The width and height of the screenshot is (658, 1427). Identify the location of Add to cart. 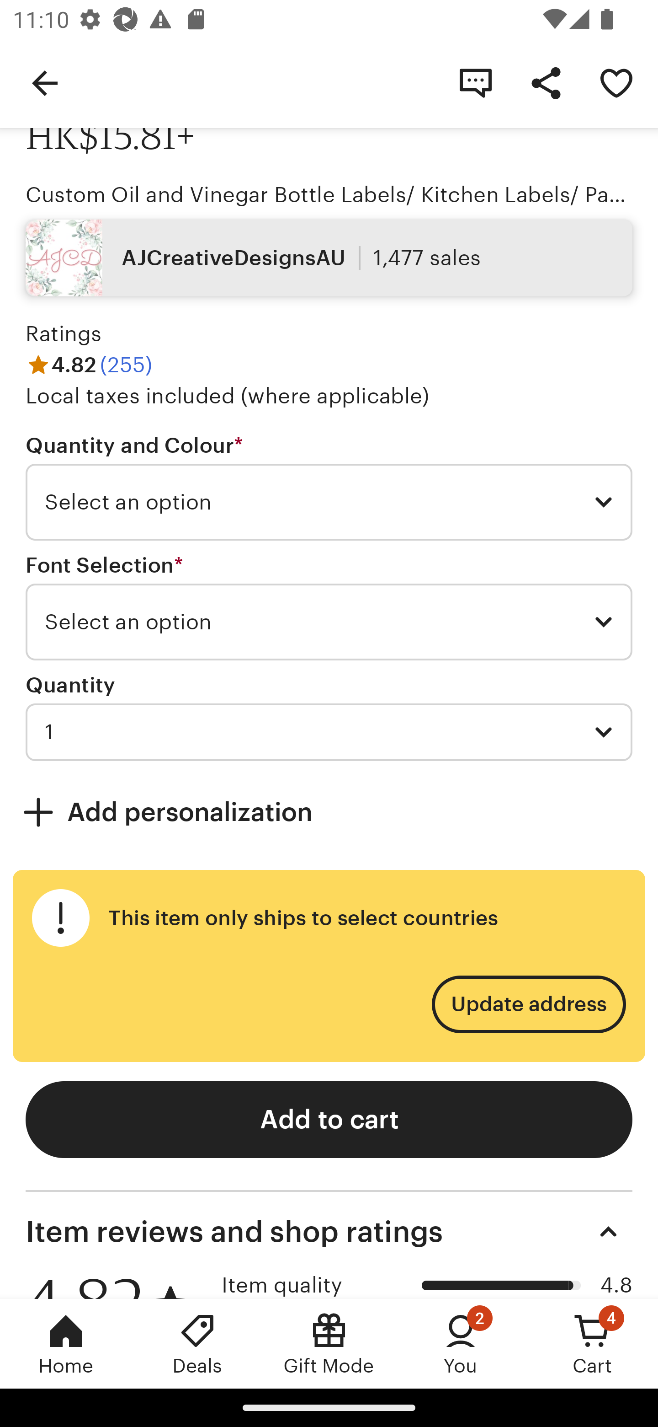
(329, 1120).